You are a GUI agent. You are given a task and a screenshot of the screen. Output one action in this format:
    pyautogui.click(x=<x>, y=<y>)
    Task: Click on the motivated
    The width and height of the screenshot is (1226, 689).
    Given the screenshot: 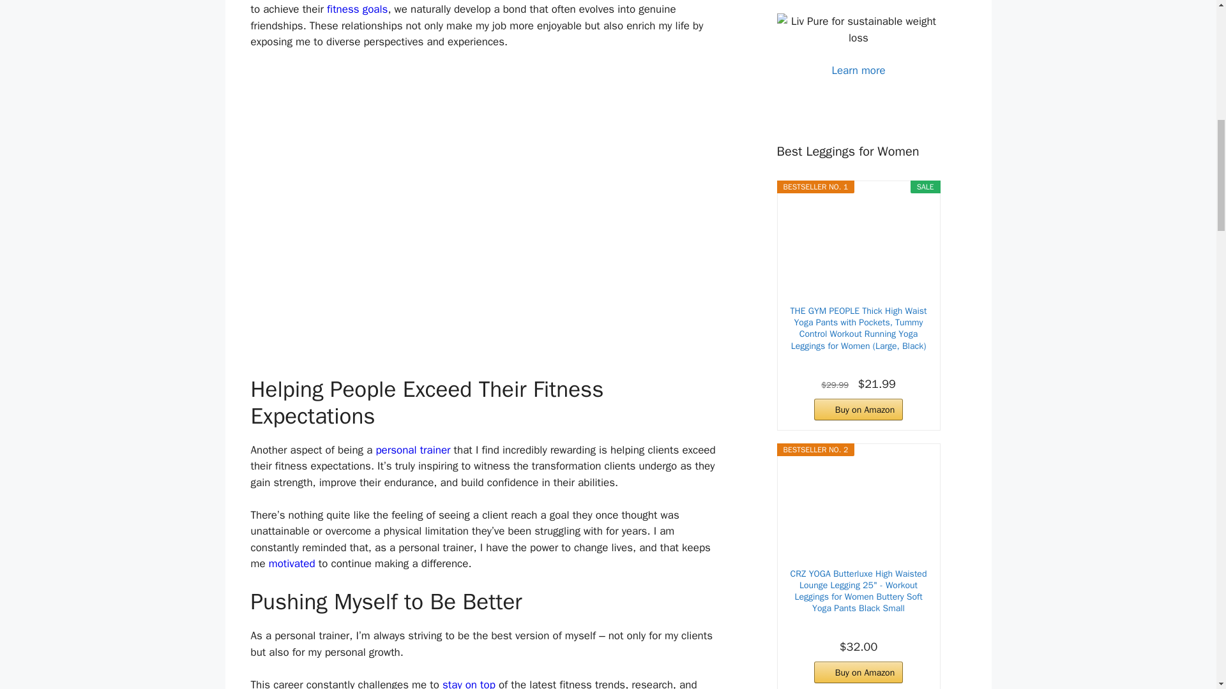 What is the action you would take?
    pyautogui.click(x=291, y=563)
    